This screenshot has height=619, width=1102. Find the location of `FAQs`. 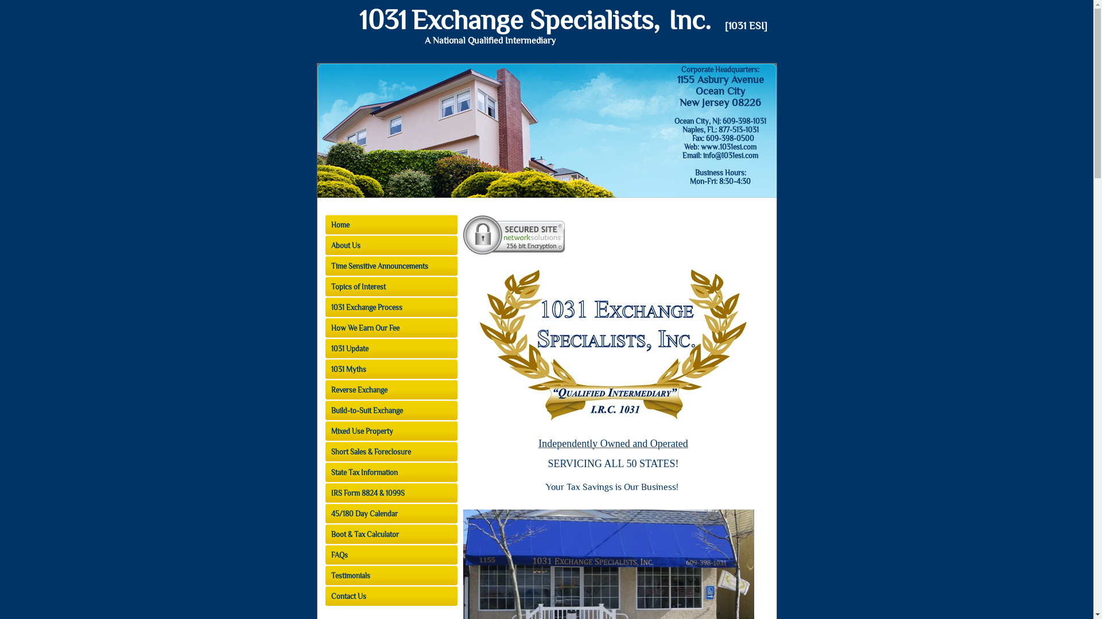

FAQs is located at coordinates (391, 555).